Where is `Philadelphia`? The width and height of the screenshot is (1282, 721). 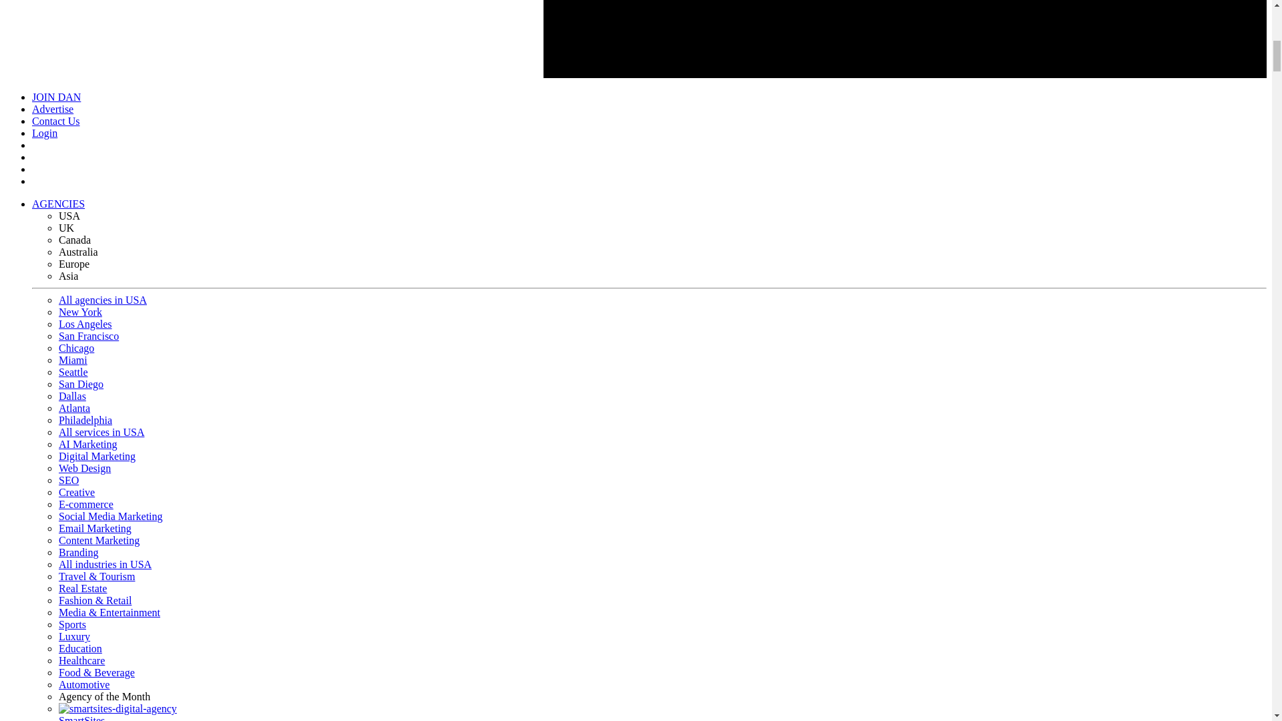 Philadelphia is located at coordinates (85, 421).